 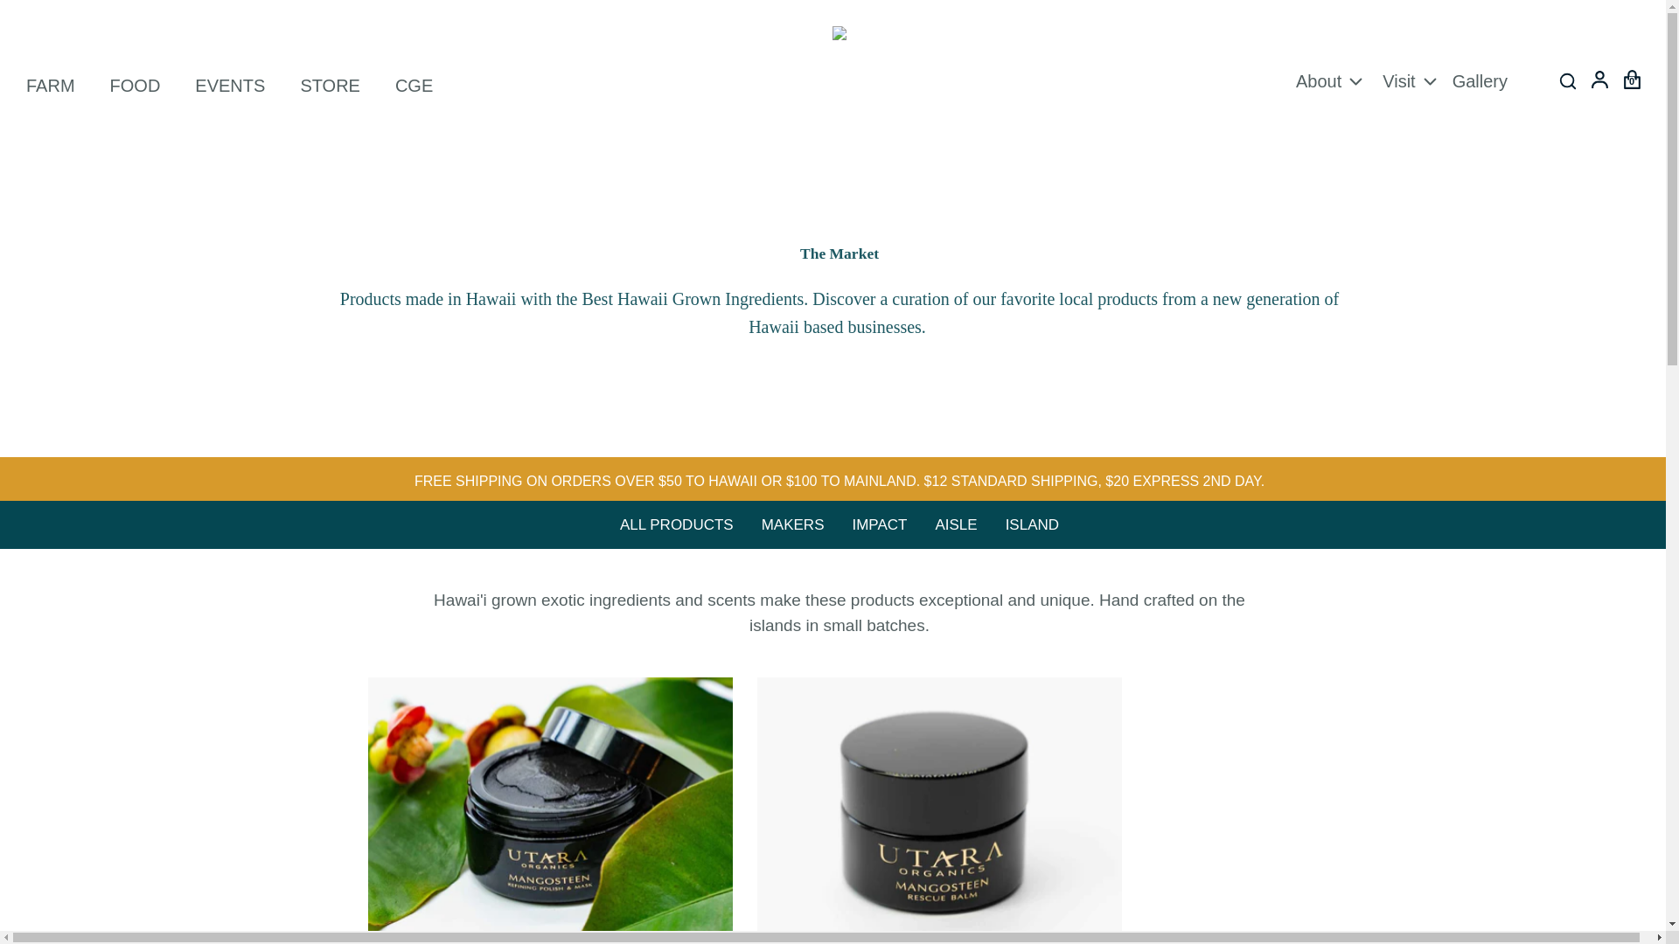 What do you see at coordinates (1480, 84) in the screenshot?
I see `Gallery` at bounding box center [1480, 84].